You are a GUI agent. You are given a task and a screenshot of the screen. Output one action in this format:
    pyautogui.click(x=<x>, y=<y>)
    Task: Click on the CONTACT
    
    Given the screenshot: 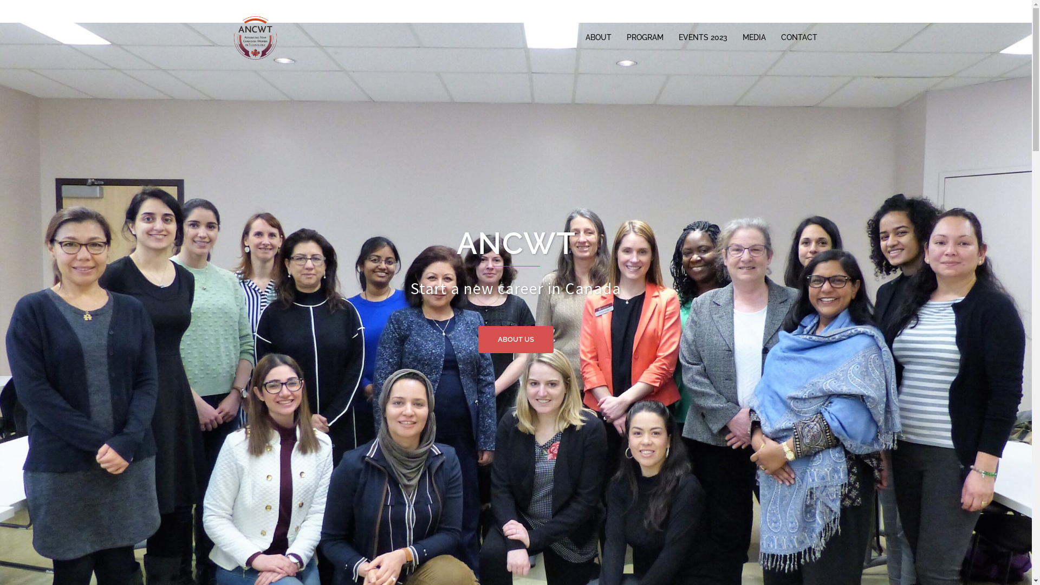 What is the action you would take?
    pyautogui.click(x=799, y=38)
    